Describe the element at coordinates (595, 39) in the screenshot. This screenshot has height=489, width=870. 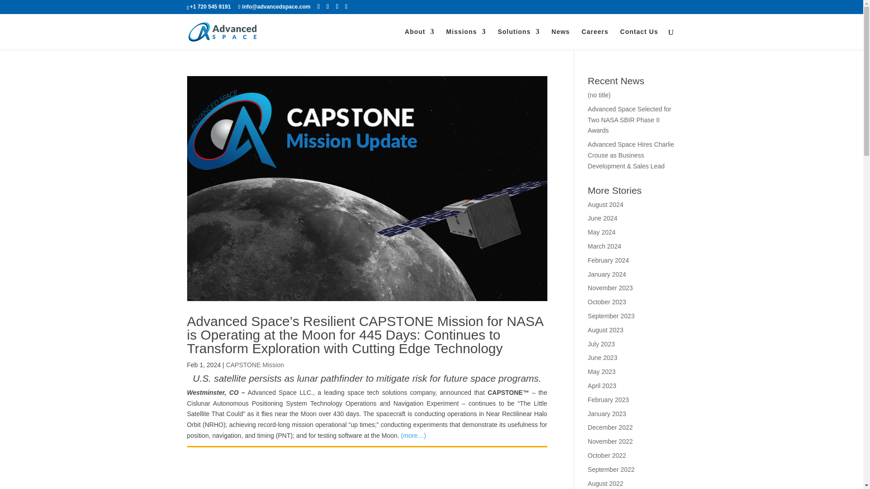
I see `Careers` at that location.